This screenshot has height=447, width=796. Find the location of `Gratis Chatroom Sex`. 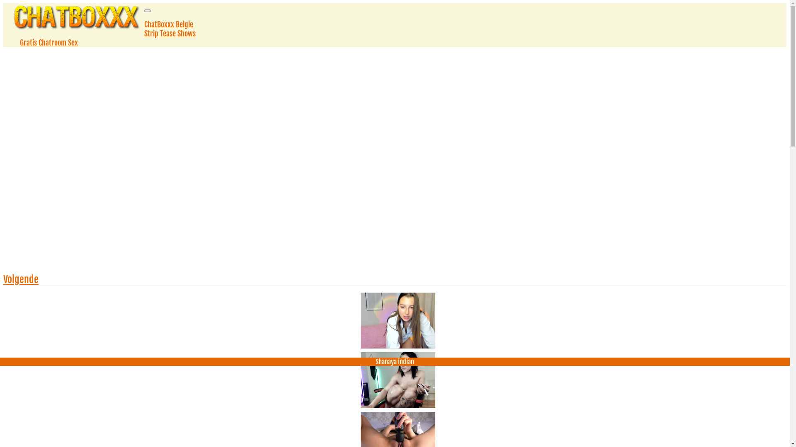

Gratis Chatroom Sex is located at coordinates (49, 43).